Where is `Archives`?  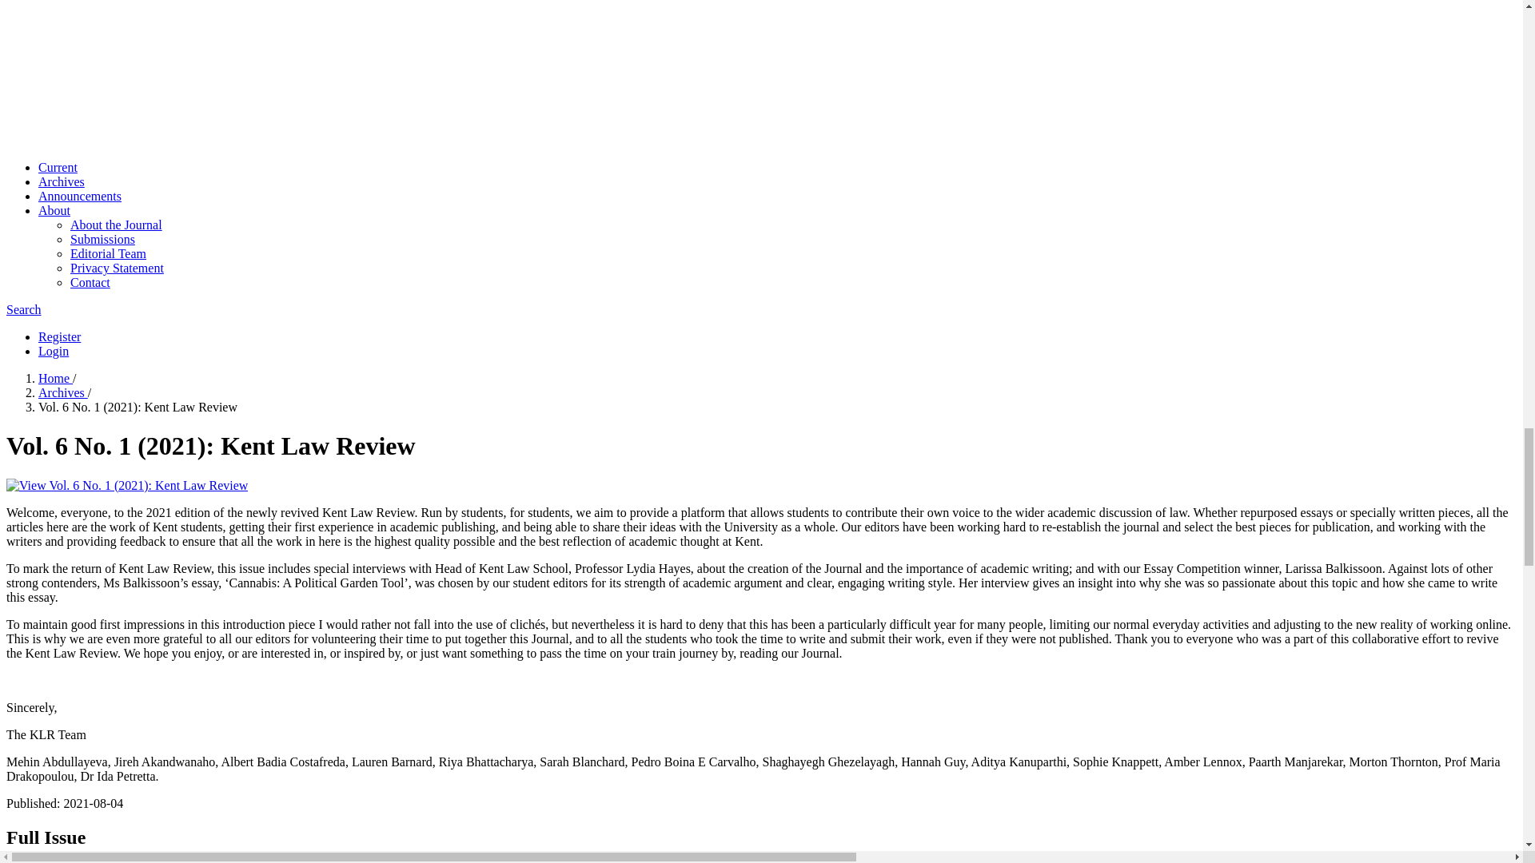 Archives is located at coordinates (62, 392).